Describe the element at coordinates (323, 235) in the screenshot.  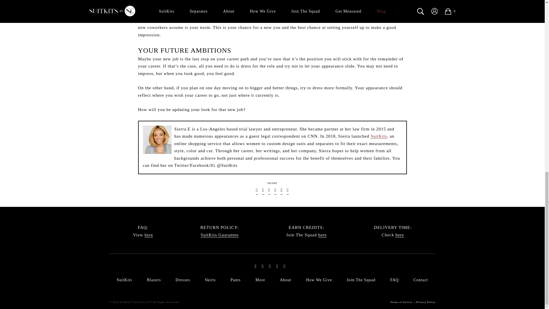
I see `here` at that location.